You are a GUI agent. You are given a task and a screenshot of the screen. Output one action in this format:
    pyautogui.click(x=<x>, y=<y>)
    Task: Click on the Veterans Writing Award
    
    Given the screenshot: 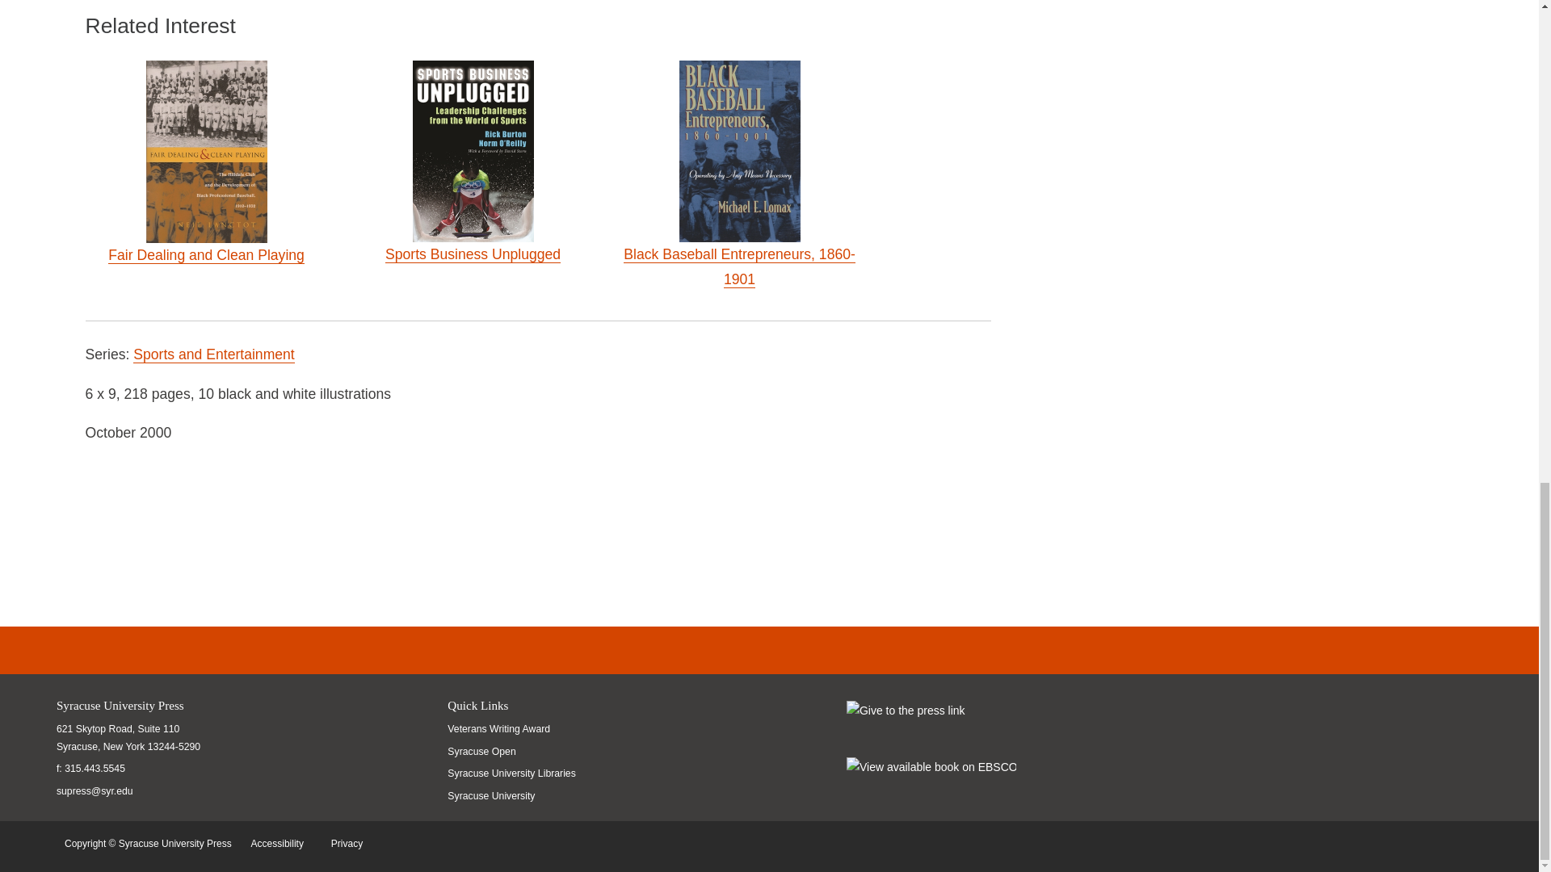 What is the action you would take?
    pyautogui.click(x=515, y=729)
    